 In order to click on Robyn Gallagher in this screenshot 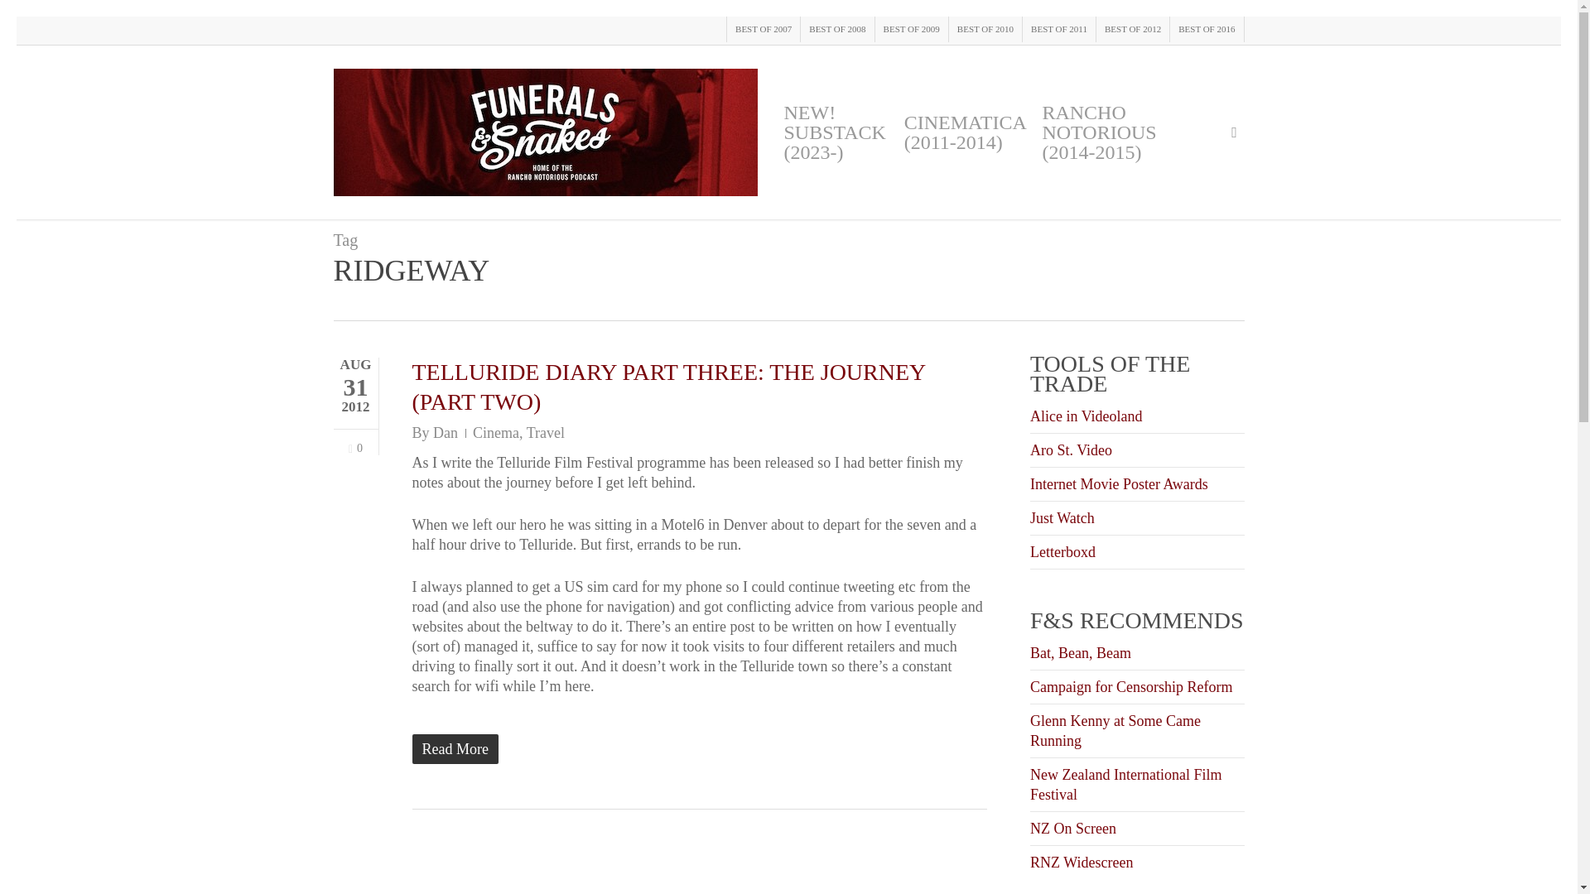, I will do `click(1082, 891)`.